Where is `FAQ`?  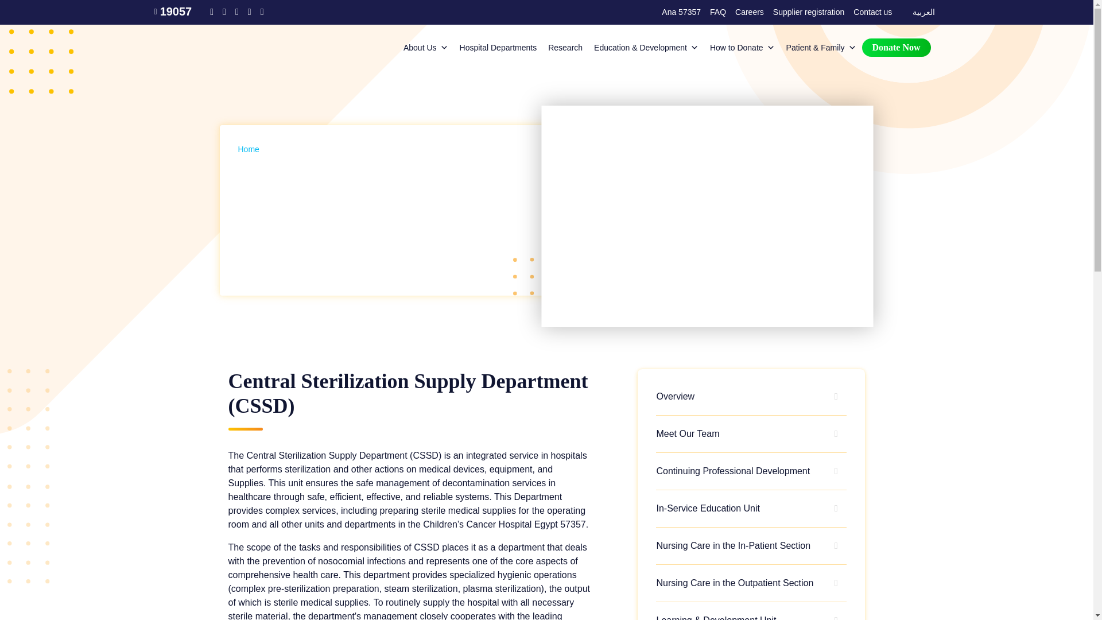 FAQ is located at coordinates (717, 12).